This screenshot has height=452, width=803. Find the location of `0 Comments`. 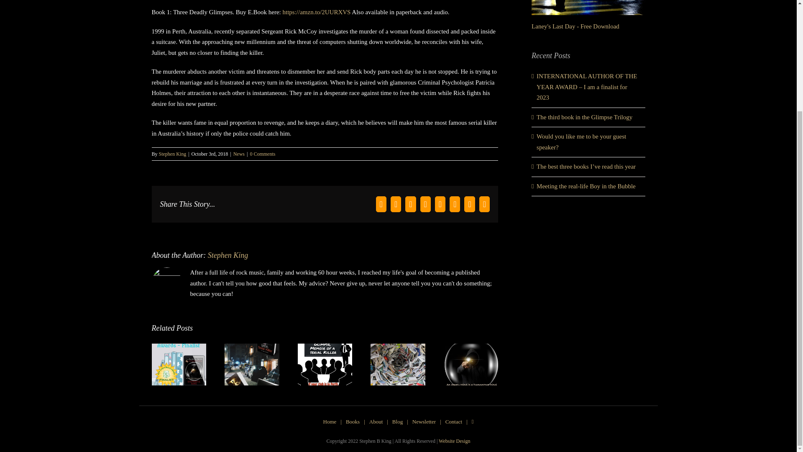

0 Comments is located at coordinates (263, 154).